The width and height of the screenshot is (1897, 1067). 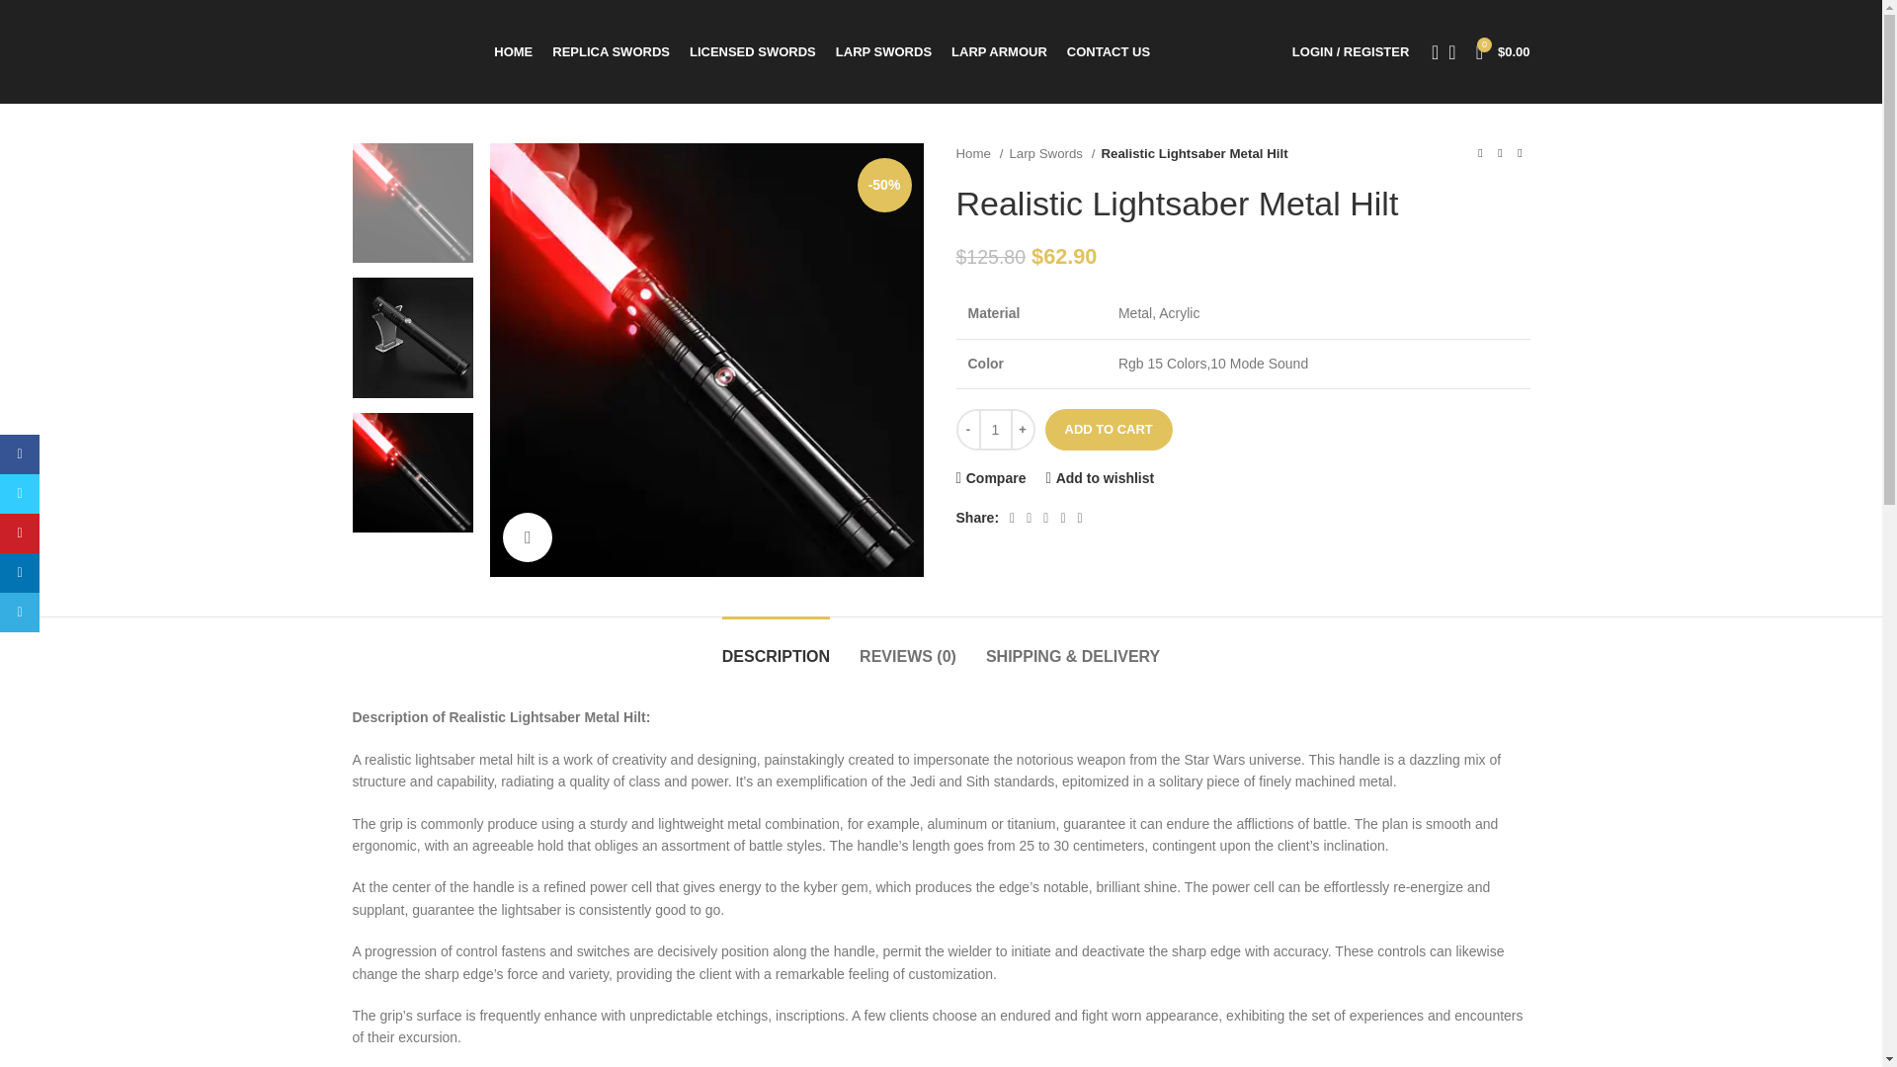 I want to click on LARP SWORDS, so click(x=883, y=51).